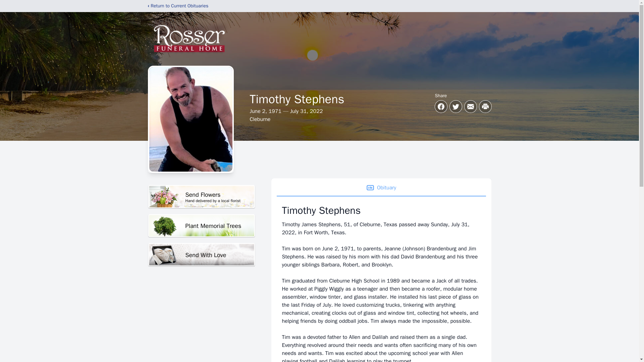  Describe the element at coordinates (201, 255) in the screenshot. I see `Send With Love` at that location.